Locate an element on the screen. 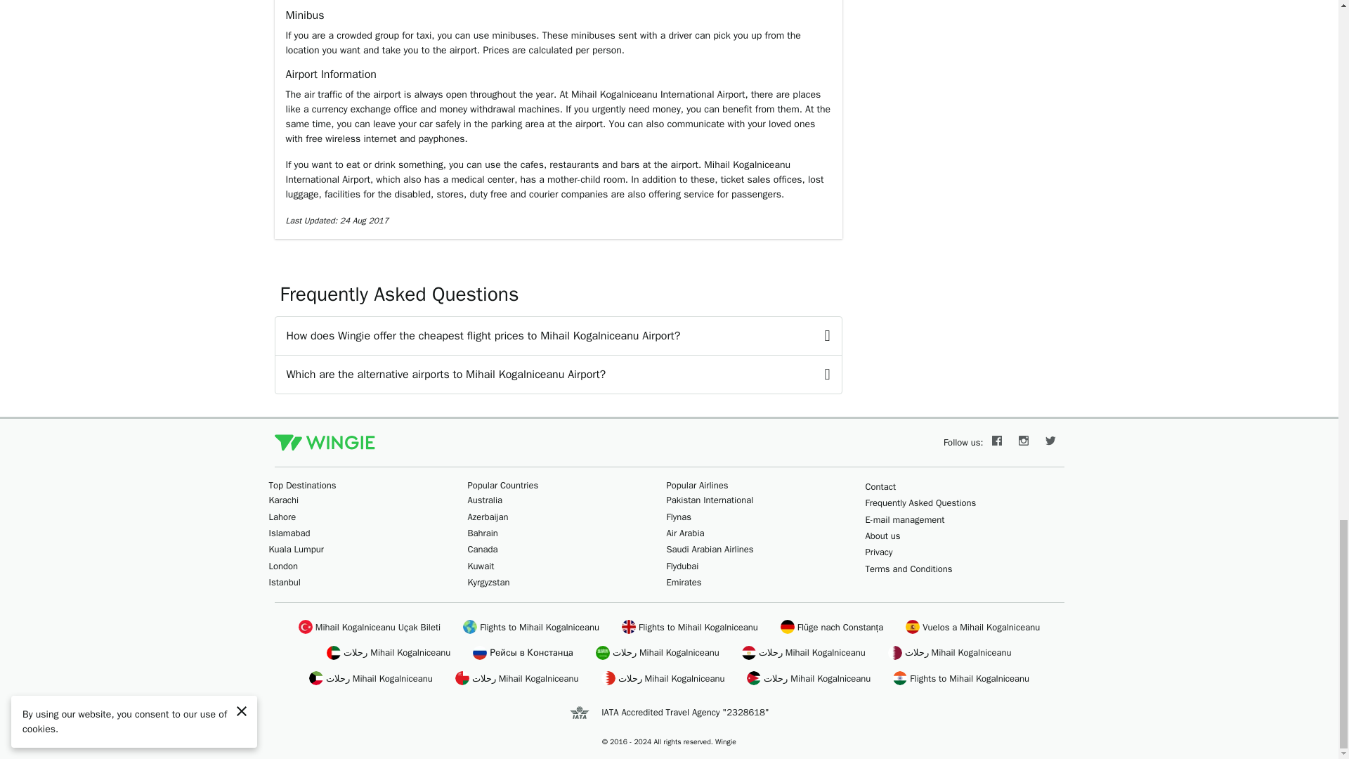 The image size is (1349, 759). Istanbul is located at coordinates (284, 582).